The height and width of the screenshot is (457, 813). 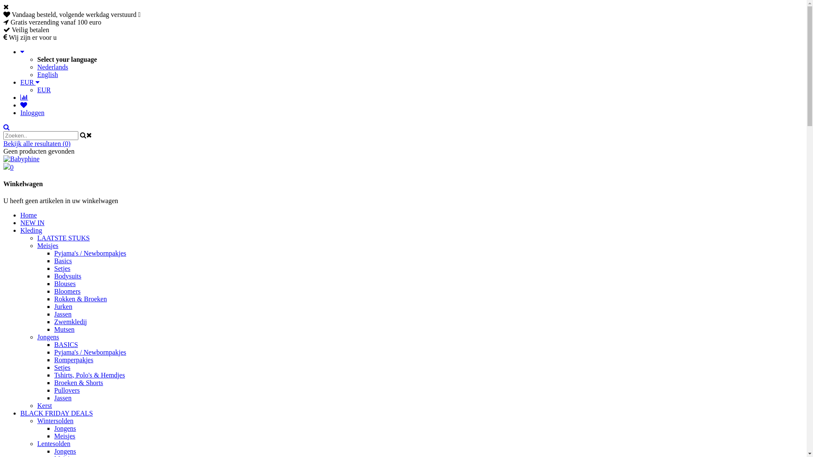 What do you see at coordinates (66, 344) in the screenshot?
I see `BASICS` at bounding box center [66, 344].